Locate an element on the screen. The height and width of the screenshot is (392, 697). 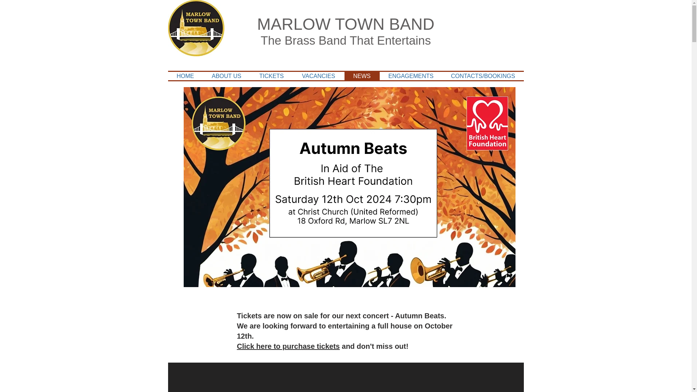
ABOUT US is located at coordinates (227, 76).